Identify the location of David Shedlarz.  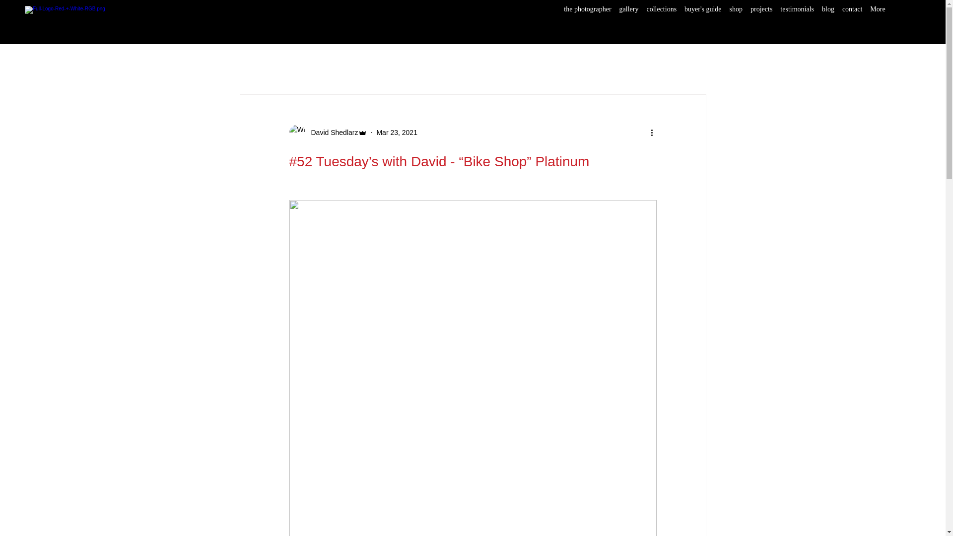
(328, 132).